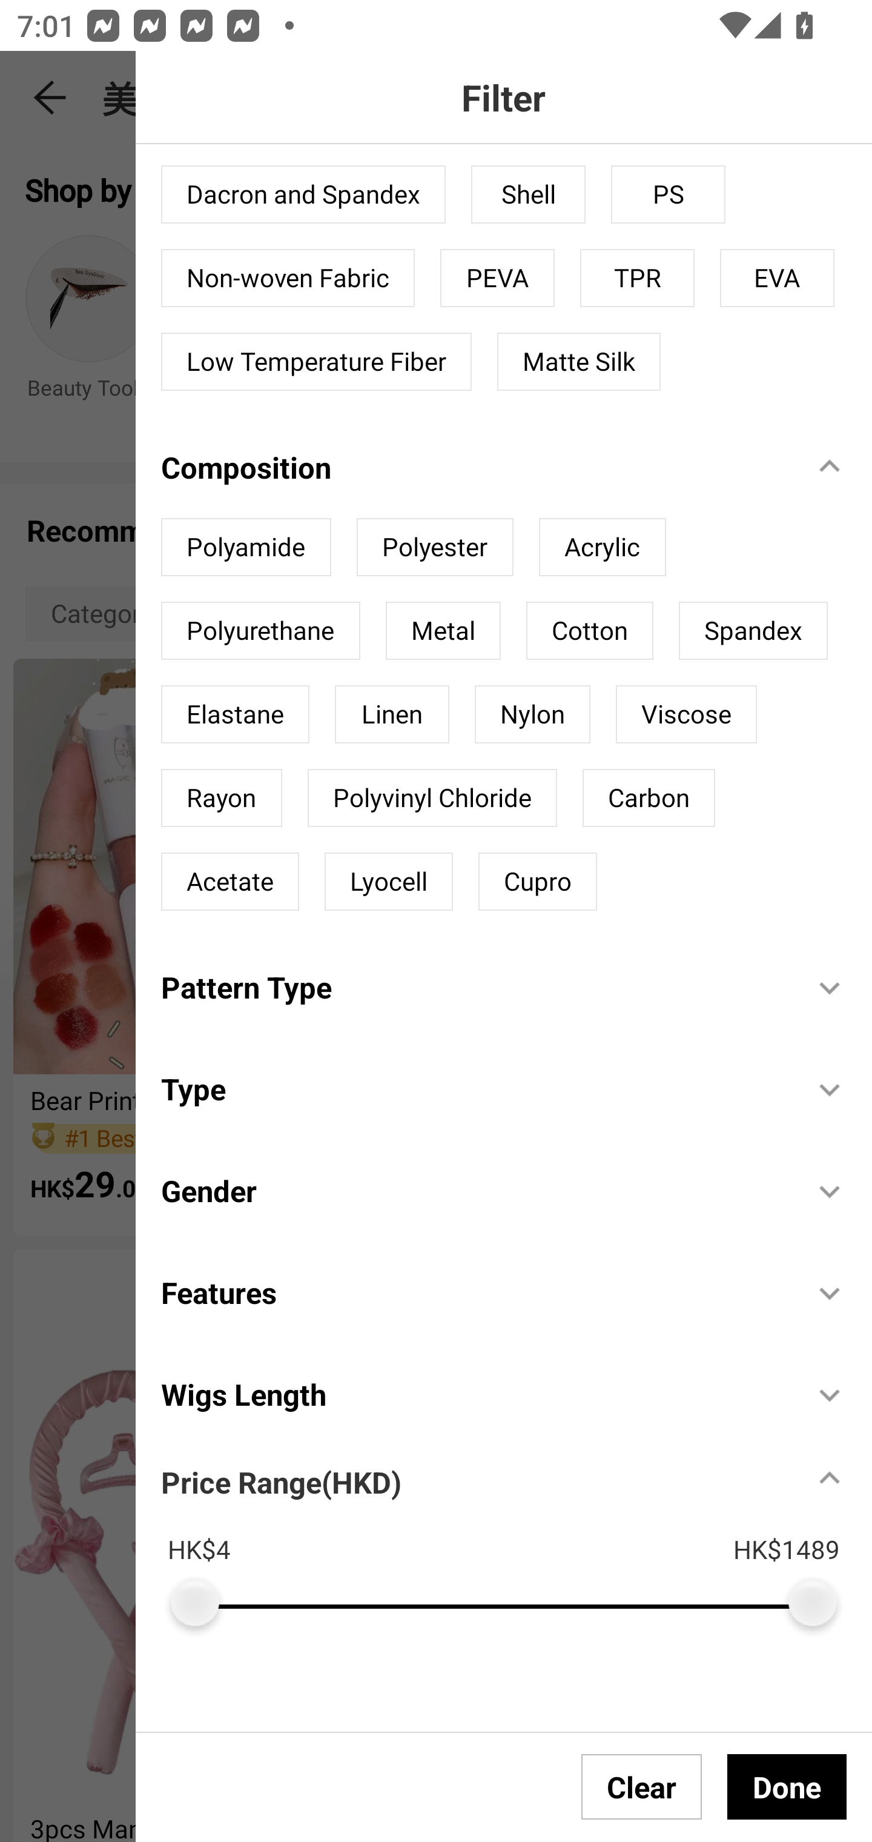 Image resolution: width=872 pixels, height=1842 pixels. What do you see at coordinates (443, 631) in the screenshot?
I see `Metal` at bounding box center [443, 631].